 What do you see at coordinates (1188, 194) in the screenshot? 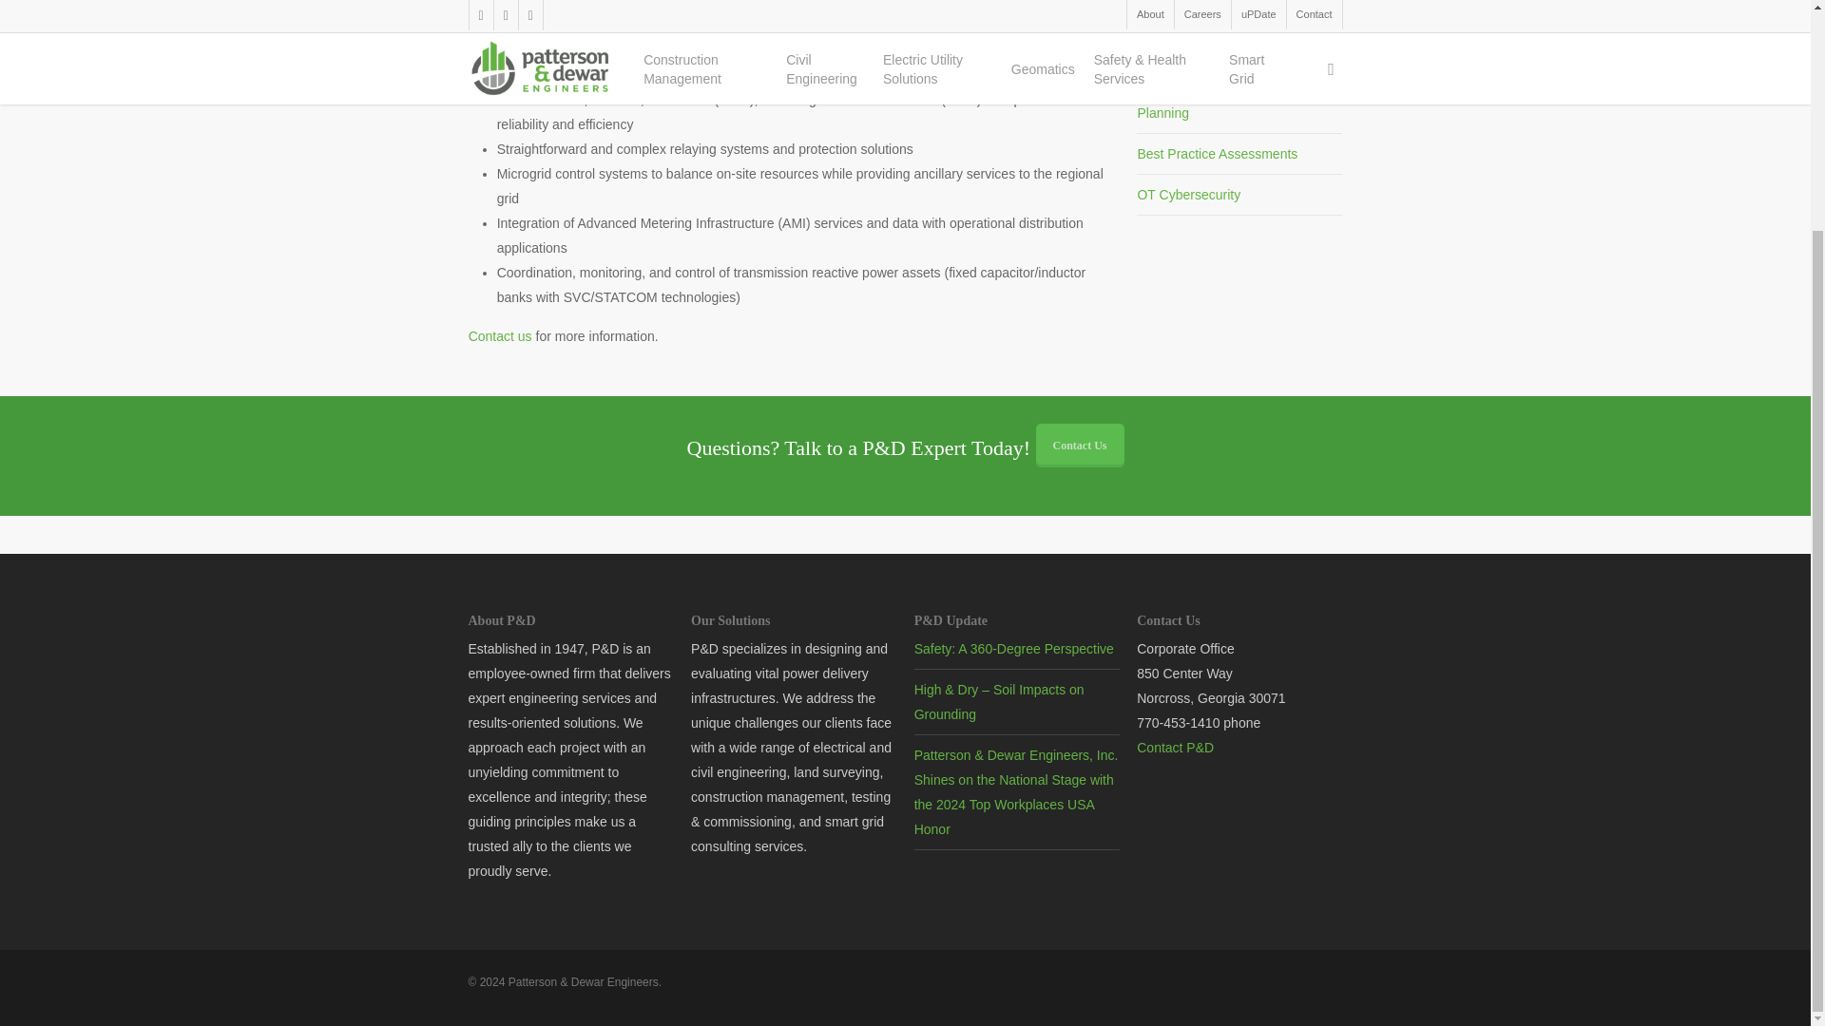
I see `OT Cybersecurity` at bounding box center [1188, 194].